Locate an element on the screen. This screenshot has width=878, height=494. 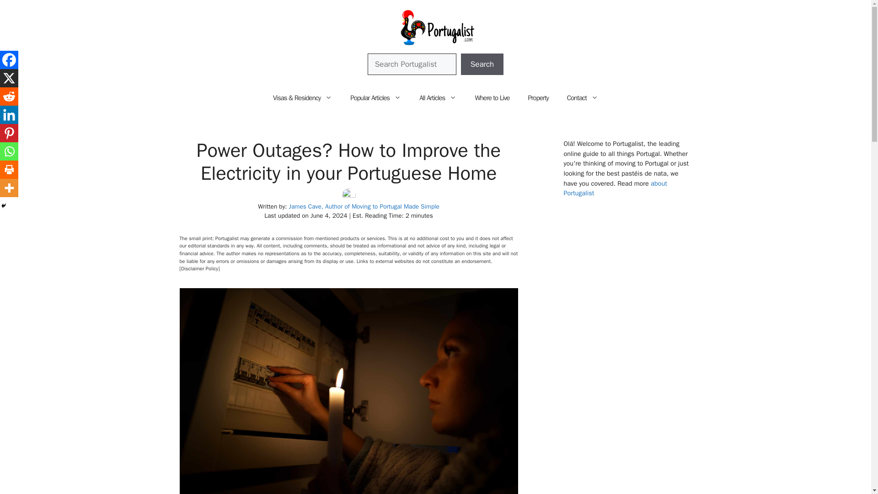
X is located at coordinates (9, 78).